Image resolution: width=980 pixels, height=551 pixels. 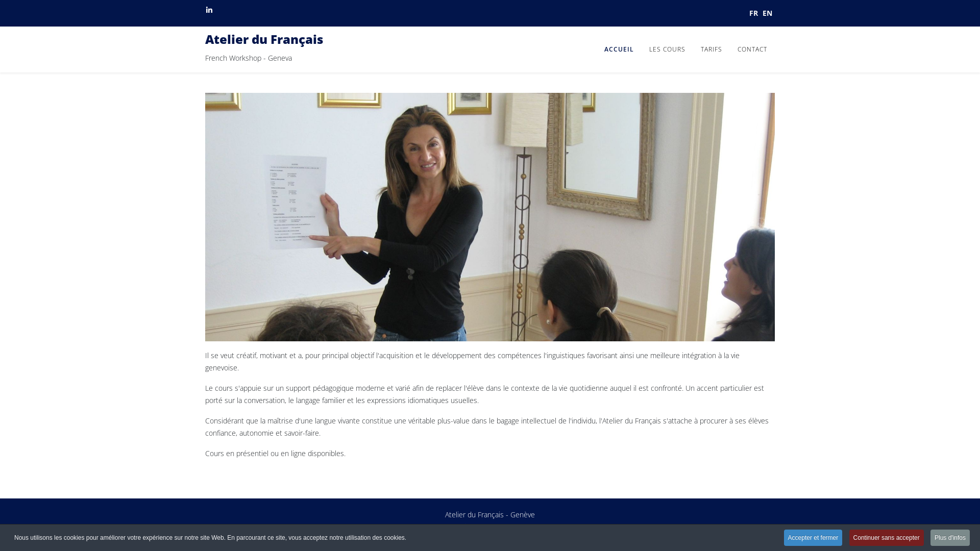 What do you see at coordinates (619, 49) in the screenshot?
I see `ACCUEIL` at bounding box center [619, 49].